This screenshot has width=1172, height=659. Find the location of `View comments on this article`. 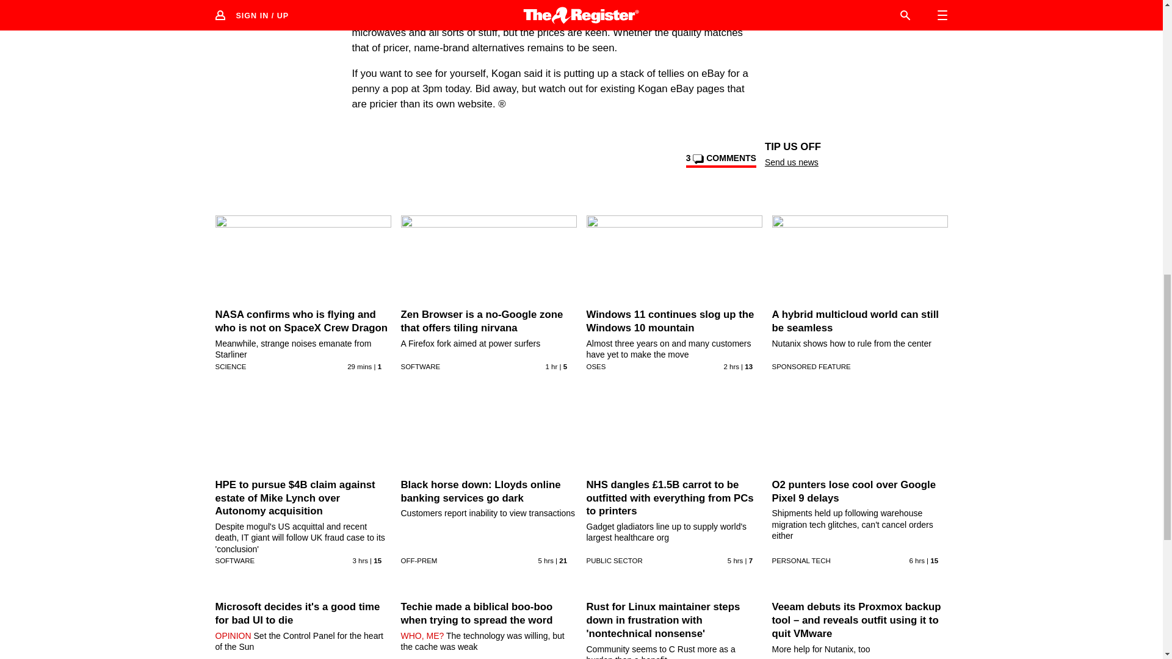

View comments on this article is located at coordinates (720, 160).